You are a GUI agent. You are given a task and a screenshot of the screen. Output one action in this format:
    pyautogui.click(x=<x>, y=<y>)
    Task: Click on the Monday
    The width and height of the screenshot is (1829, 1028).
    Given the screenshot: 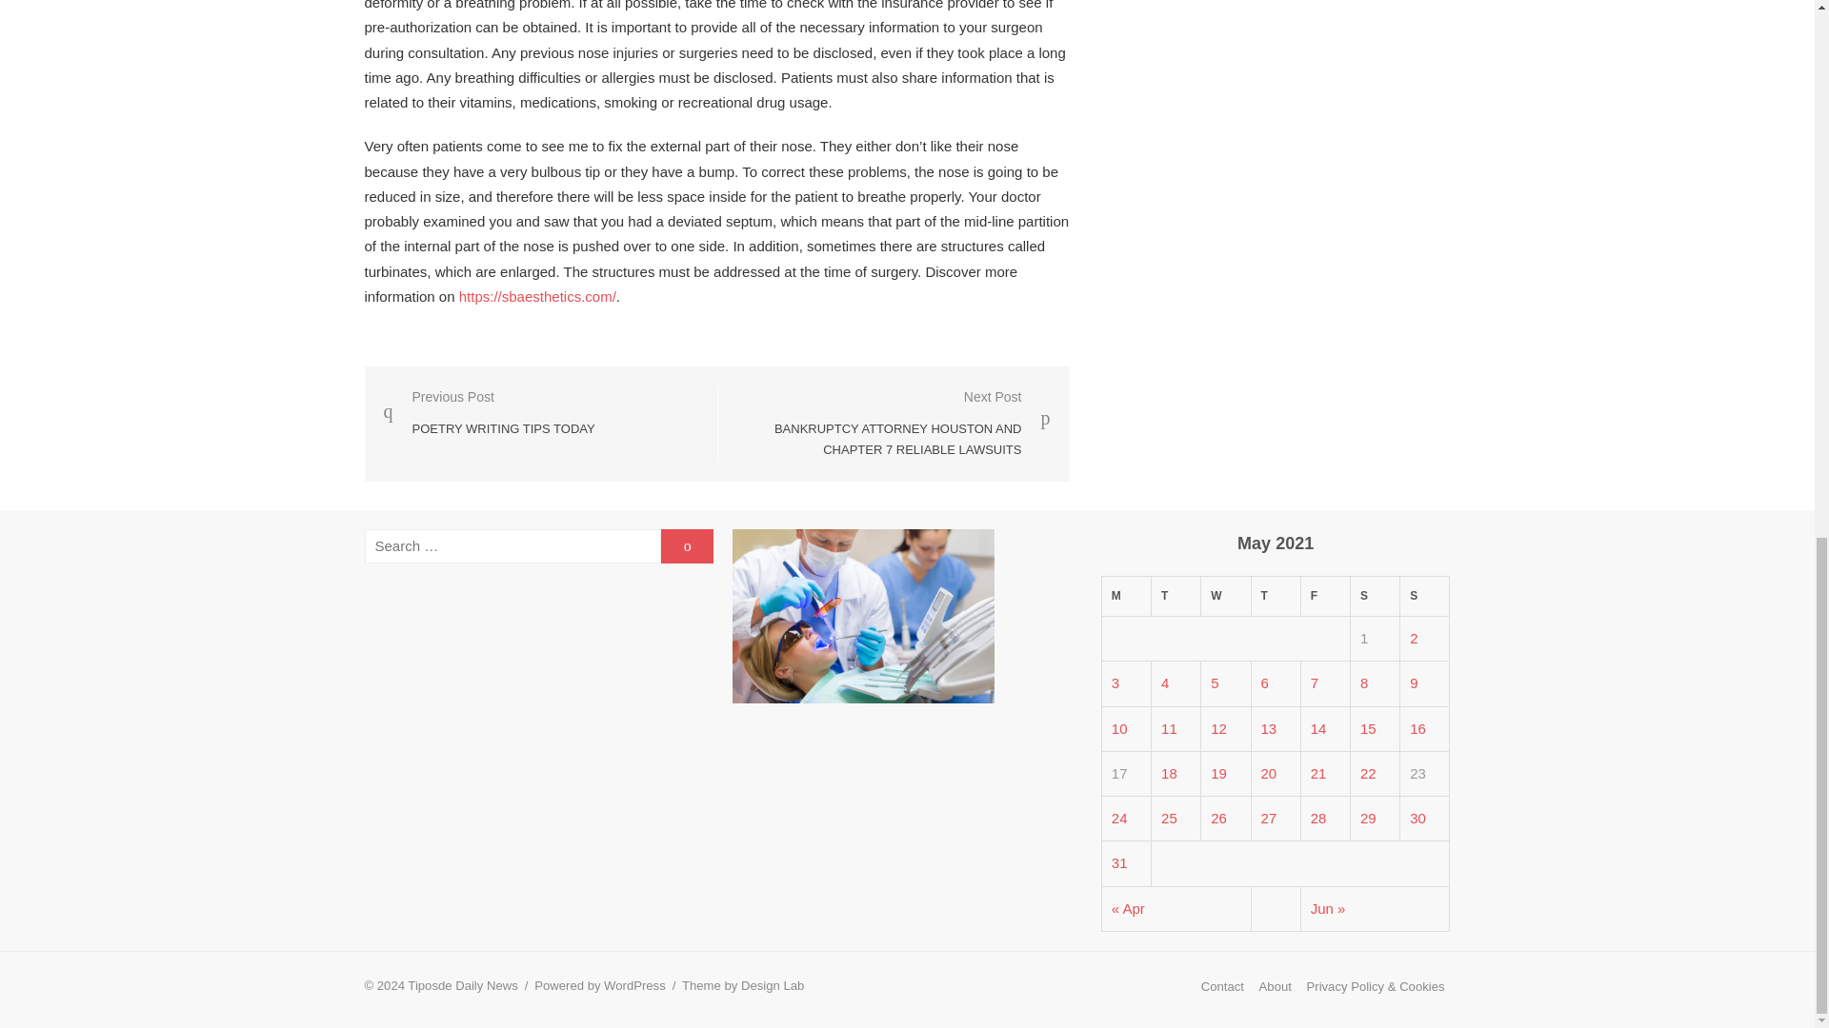 What is the action you would take?
    pyautogui.click(x=488, y=413)
    